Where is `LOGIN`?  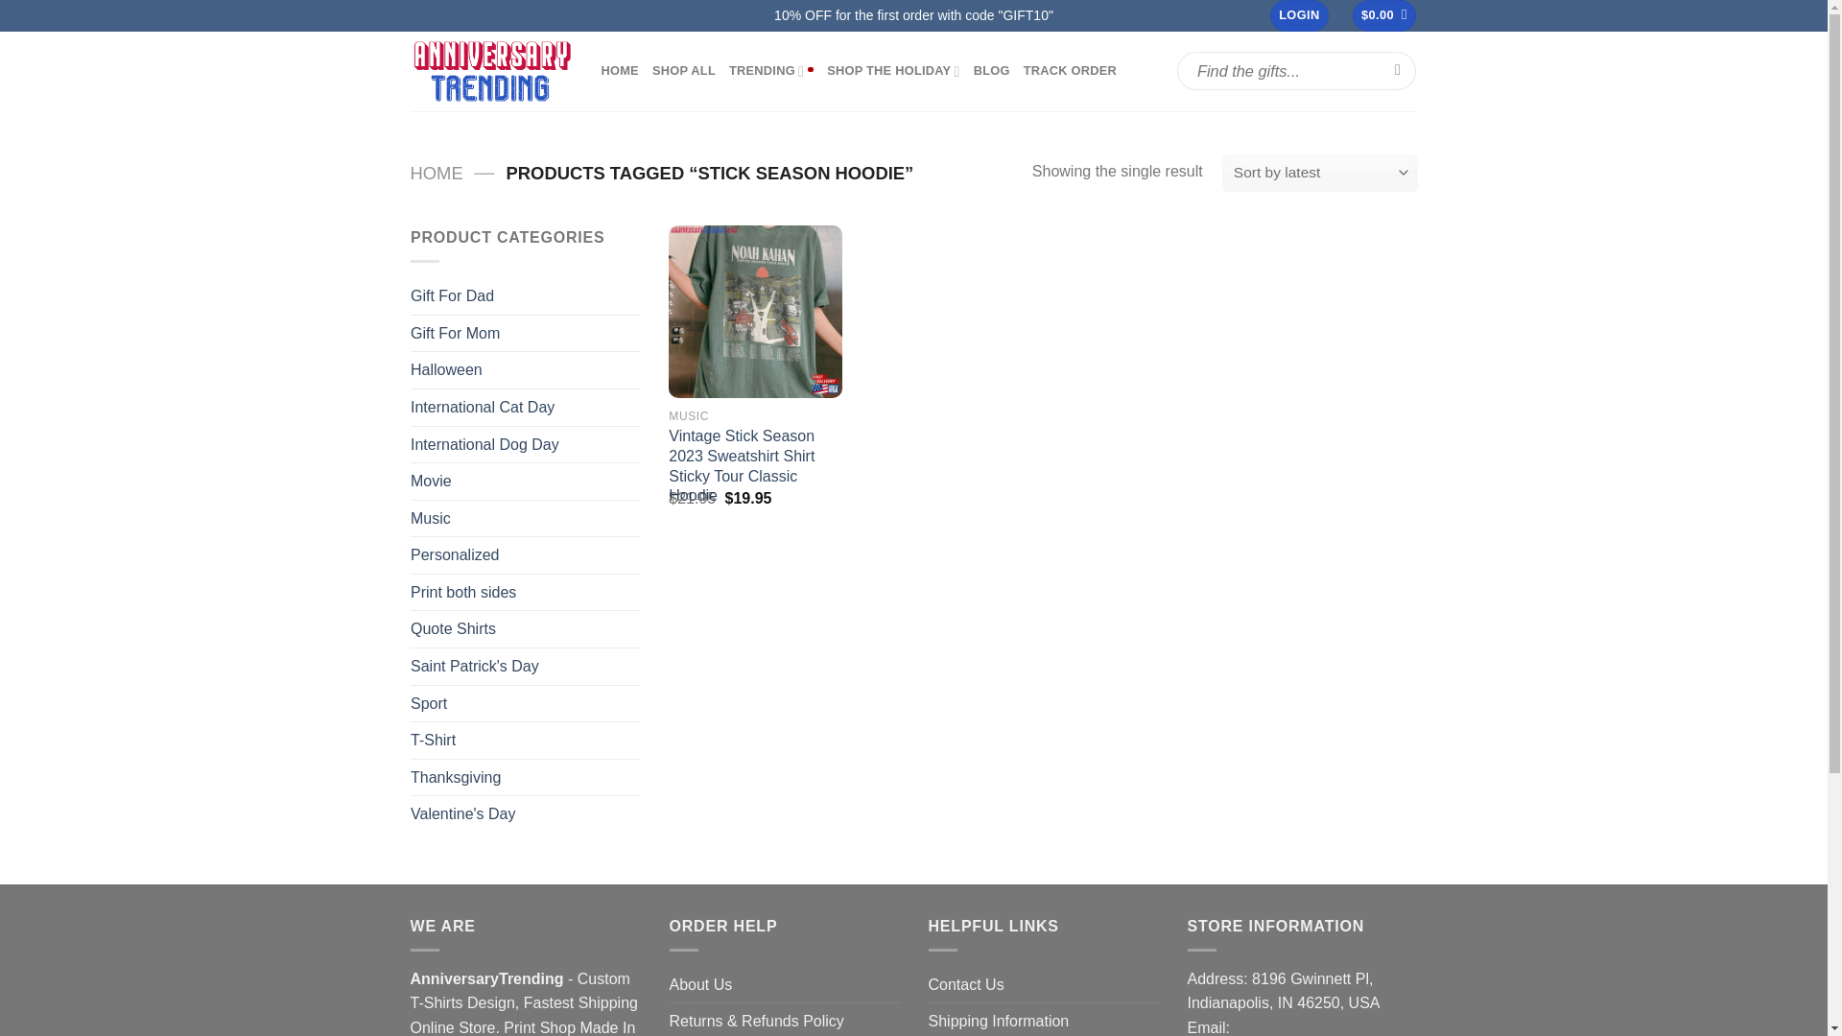 LOGIN is located at coordinates (1299, 15).